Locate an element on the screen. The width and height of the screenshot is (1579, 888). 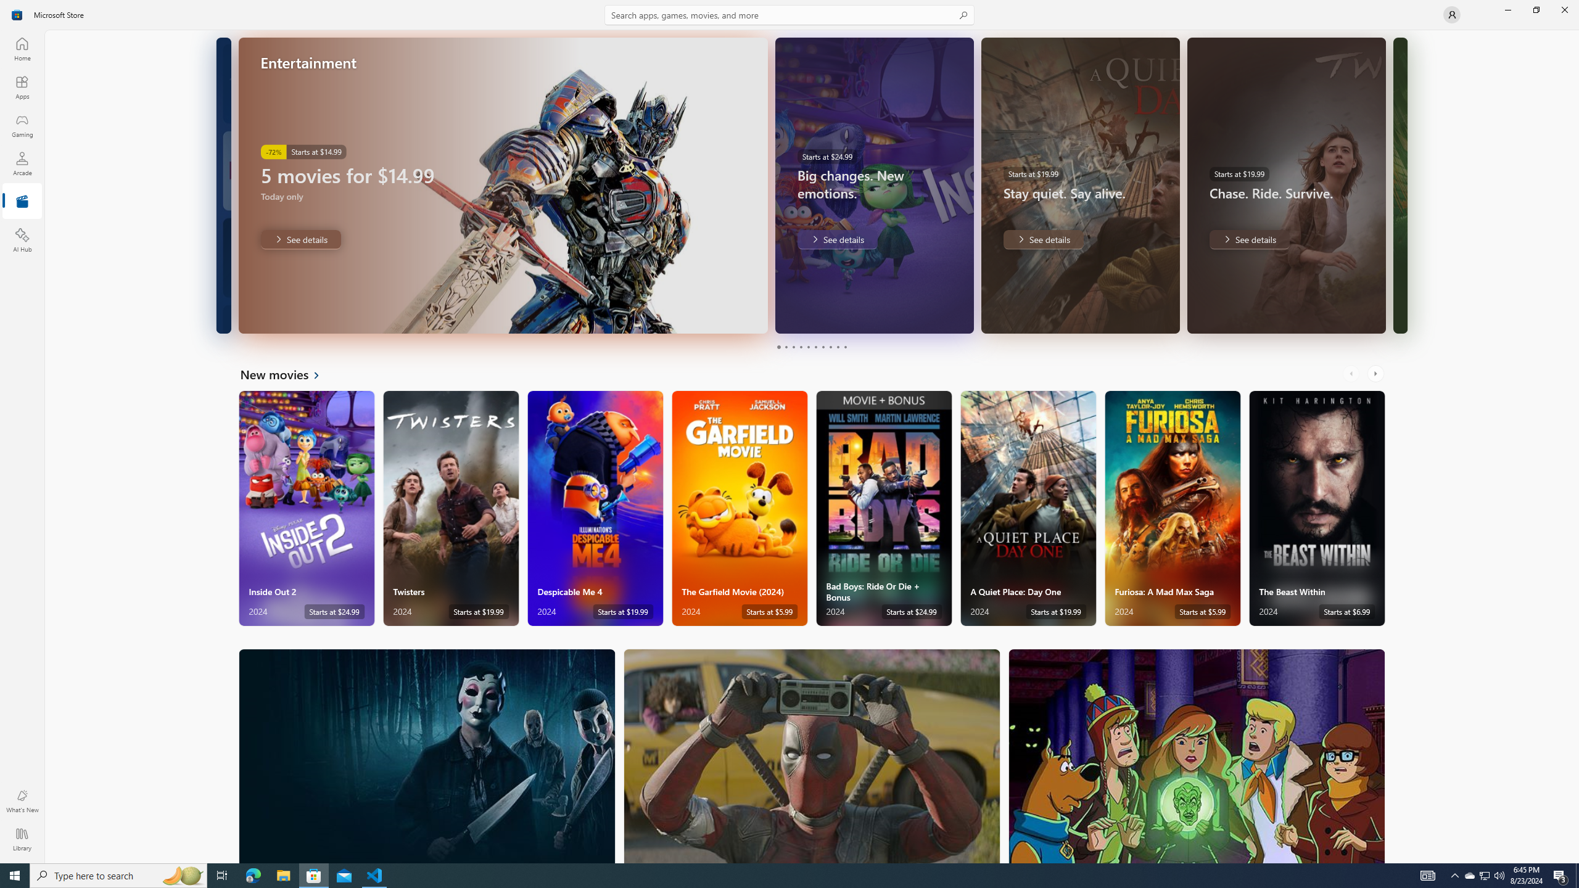
Page 10 is located at coordinates (845, 347).